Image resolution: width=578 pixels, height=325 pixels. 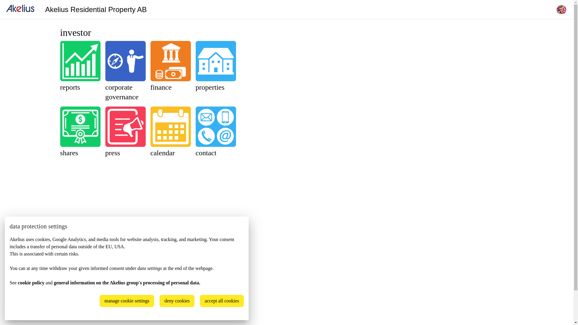 I want to click on properties, so click(x=216, y=67).